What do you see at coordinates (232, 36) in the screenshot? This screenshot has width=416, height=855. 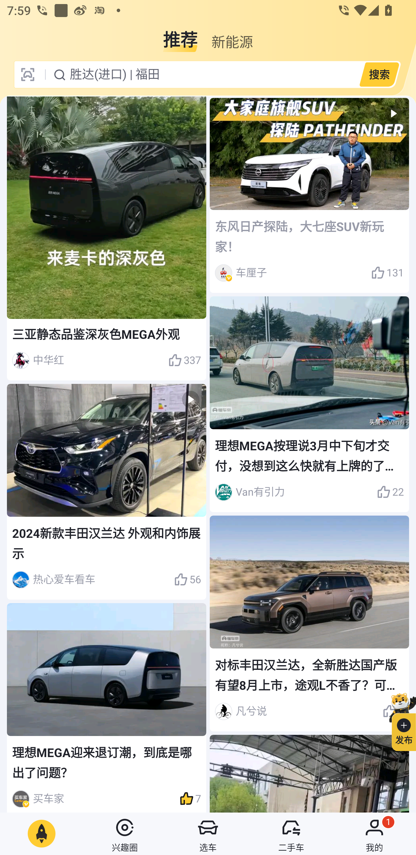 I see `新能源` at bounding box center [232, 36].